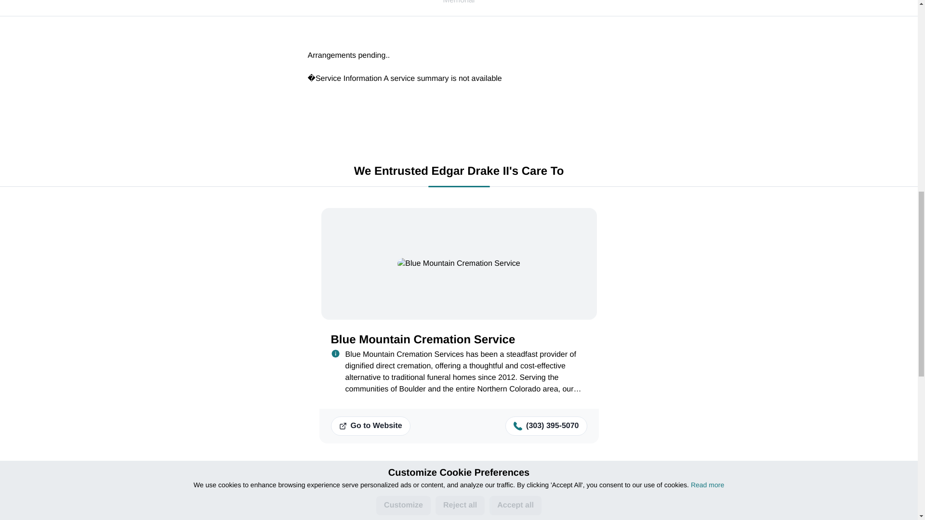  Describe the element at coordinates (88, 512) in the screenshot. I see `Visit our Memorial Store` at that location.